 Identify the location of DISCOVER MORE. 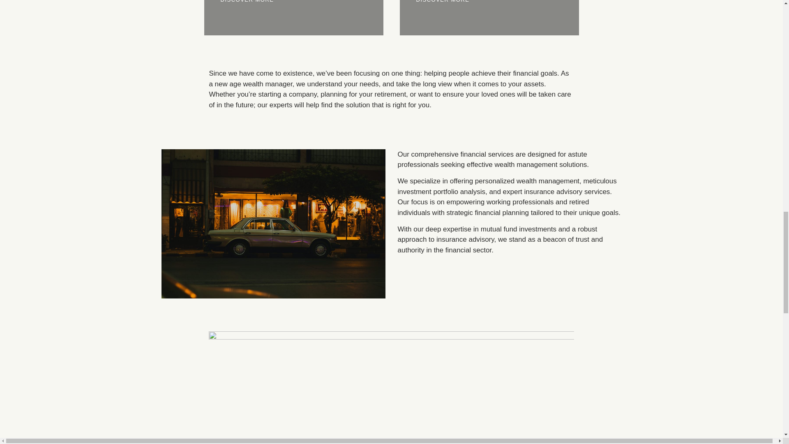
(247, 2).